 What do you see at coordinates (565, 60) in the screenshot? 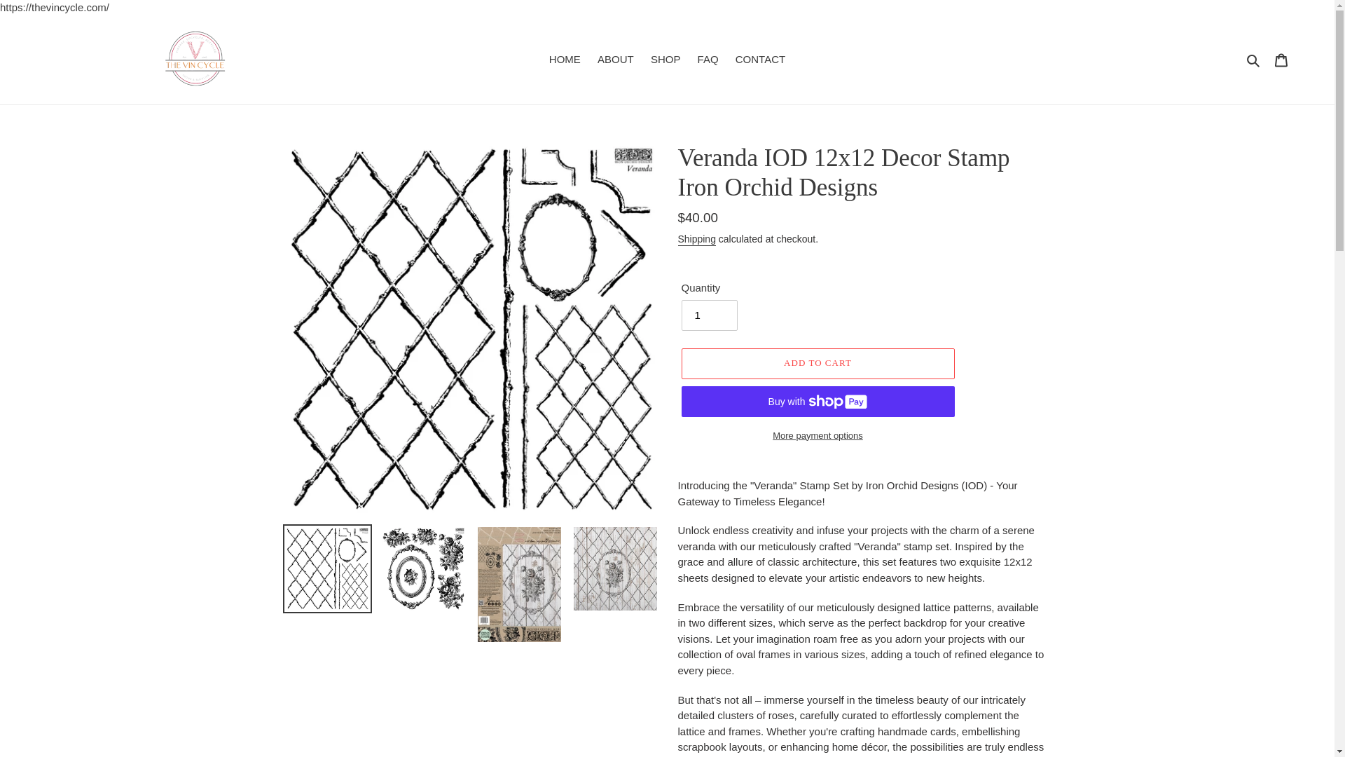
I see `HOME` at bounding box center [565, 60].